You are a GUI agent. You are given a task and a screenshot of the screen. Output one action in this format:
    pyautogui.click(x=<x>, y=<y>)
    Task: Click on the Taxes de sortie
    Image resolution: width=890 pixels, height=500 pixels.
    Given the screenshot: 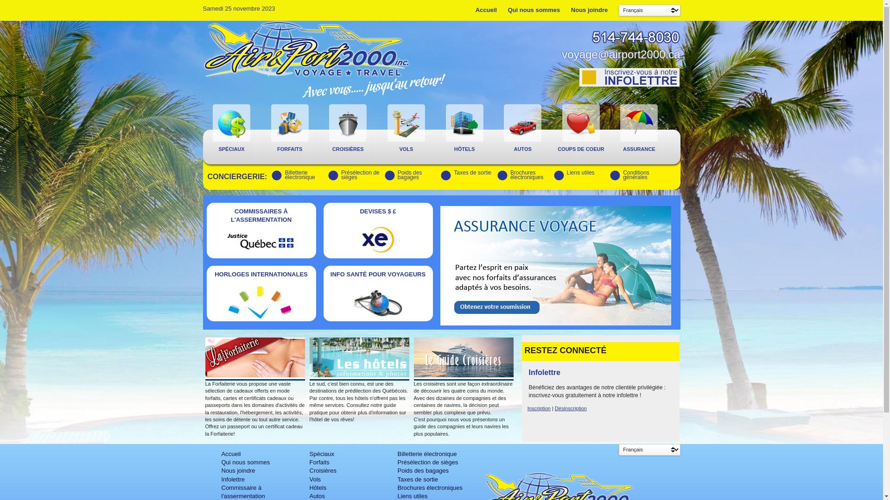 What is the action you would take?
    pyautogui.click(x=418, y=480)
    